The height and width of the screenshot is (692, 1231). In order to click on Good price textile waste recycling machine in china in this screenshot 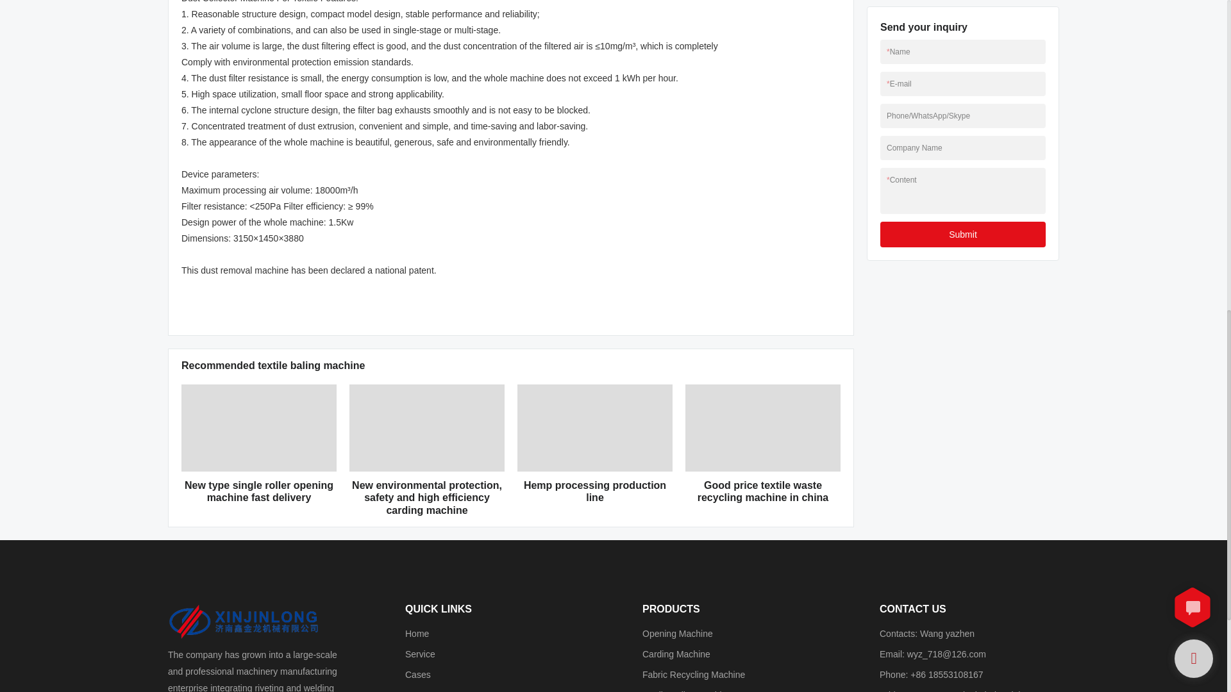, I will do `click(763, 491)`.